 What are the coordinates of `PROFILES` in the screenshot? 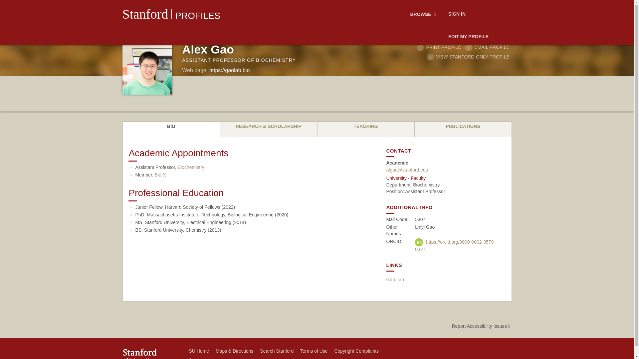 It's located at (198, 16).